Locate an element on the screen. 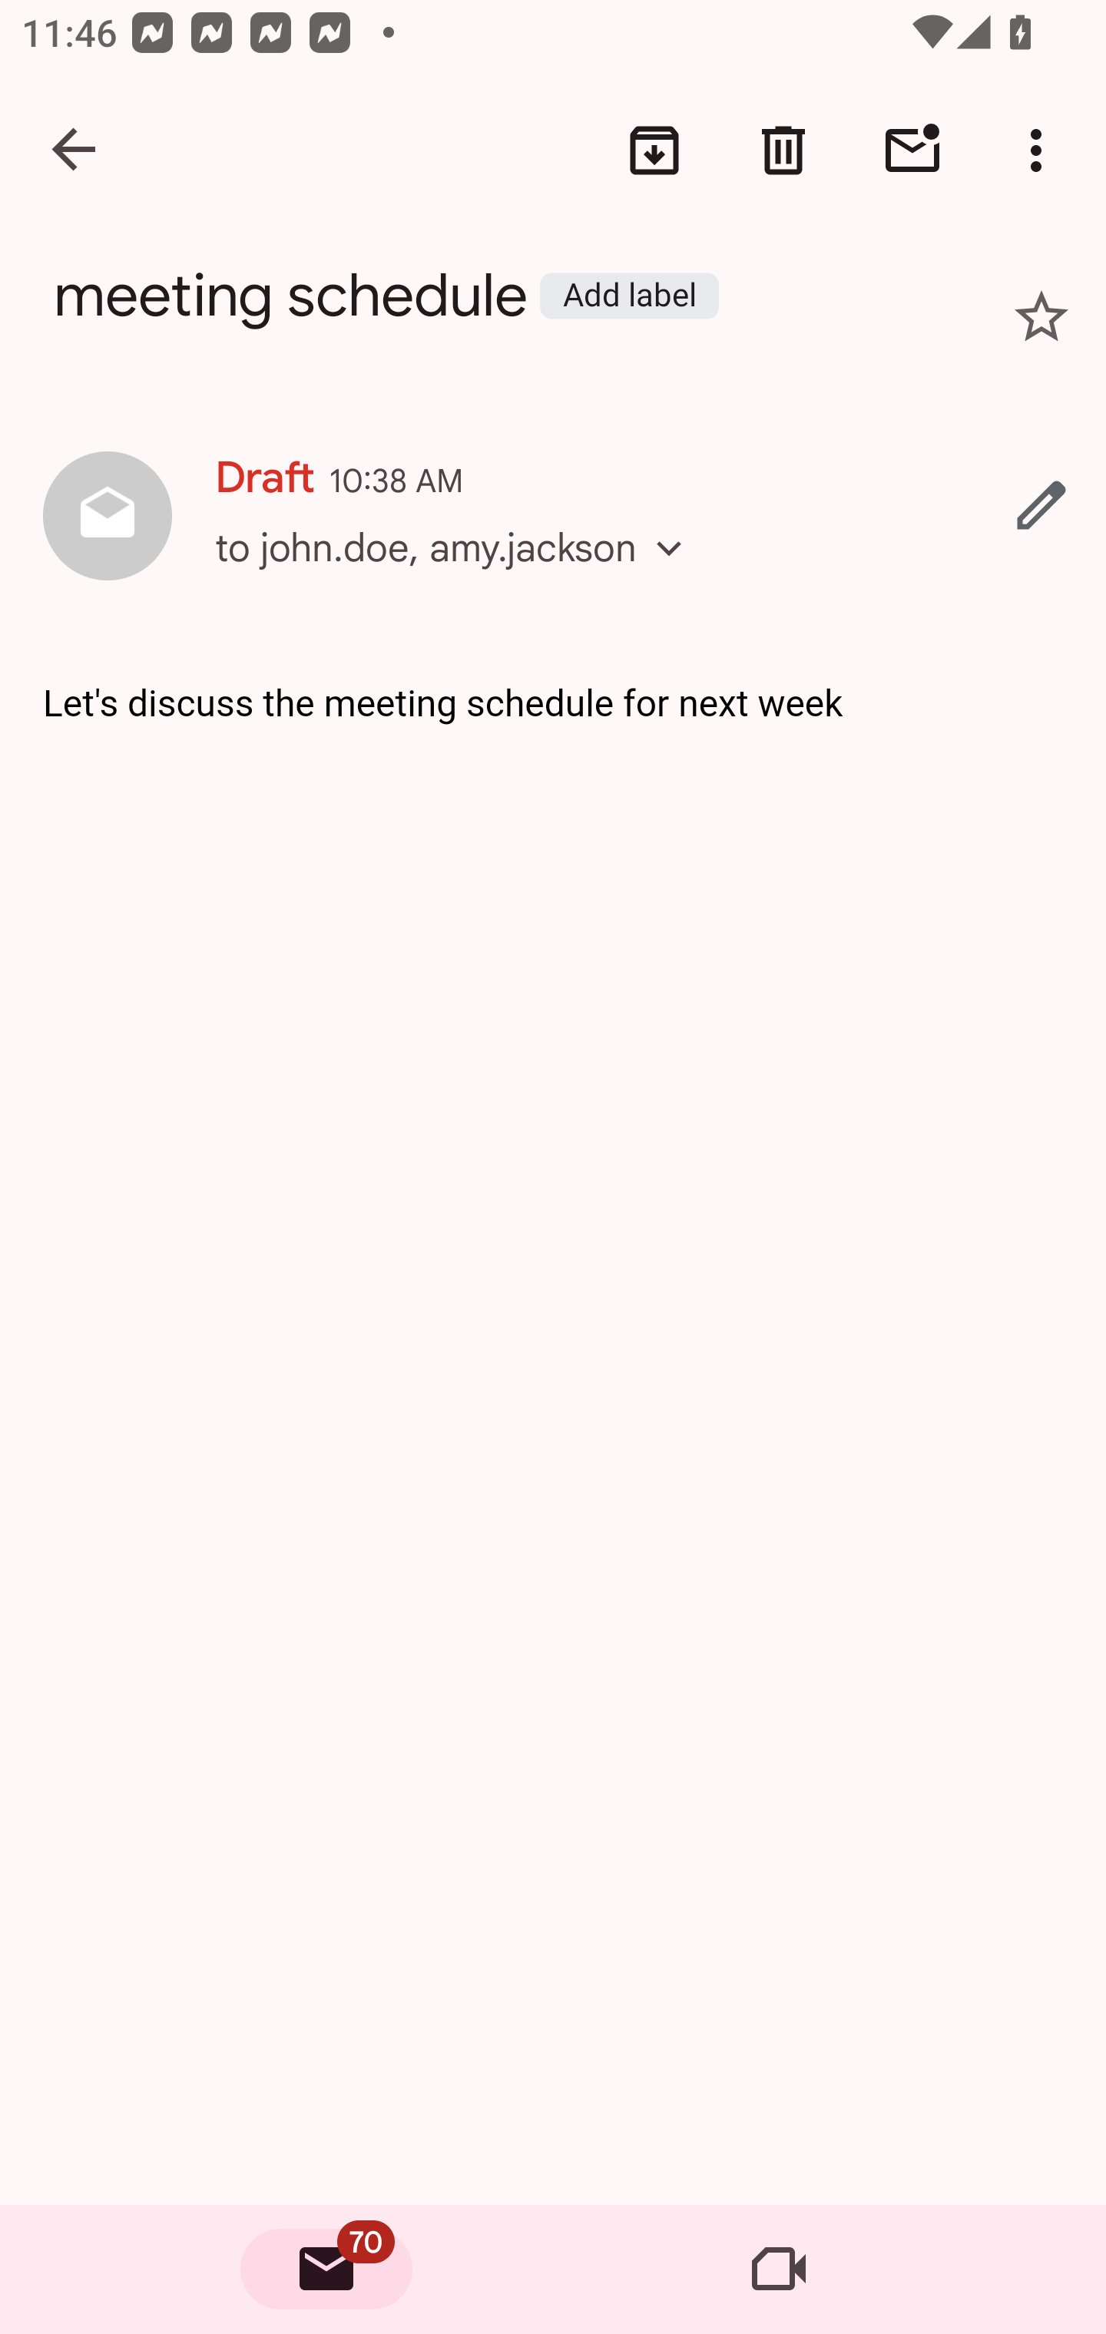  to john.doe, amy.jackson is located at coordinates (458, 574).